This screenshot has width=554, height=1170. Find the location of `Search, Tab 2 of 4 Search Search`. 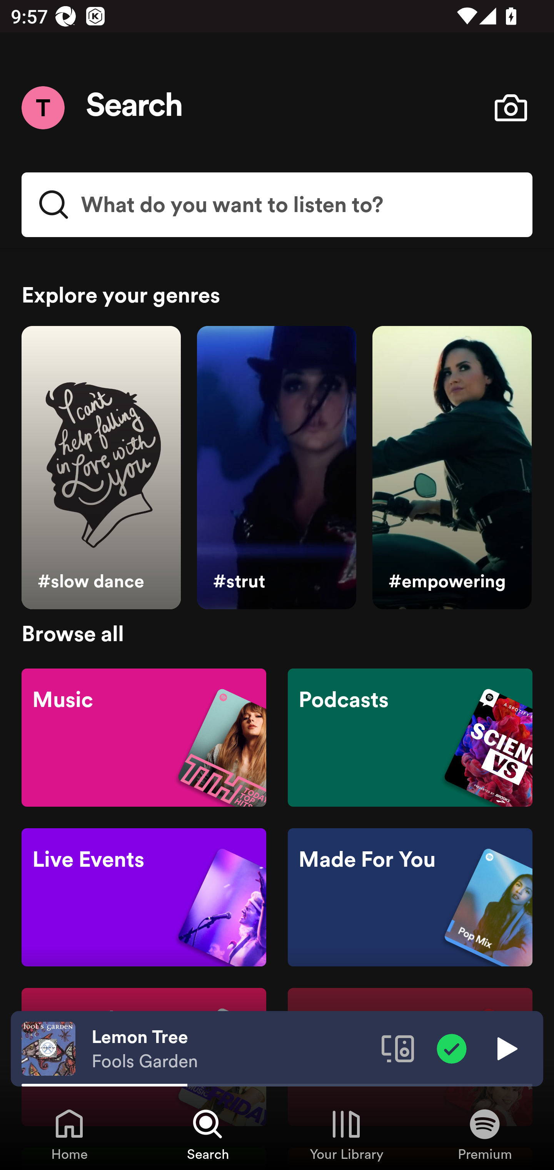

Search, Tab 2 of 4 Search Search is located at coordinates (208, 1134).